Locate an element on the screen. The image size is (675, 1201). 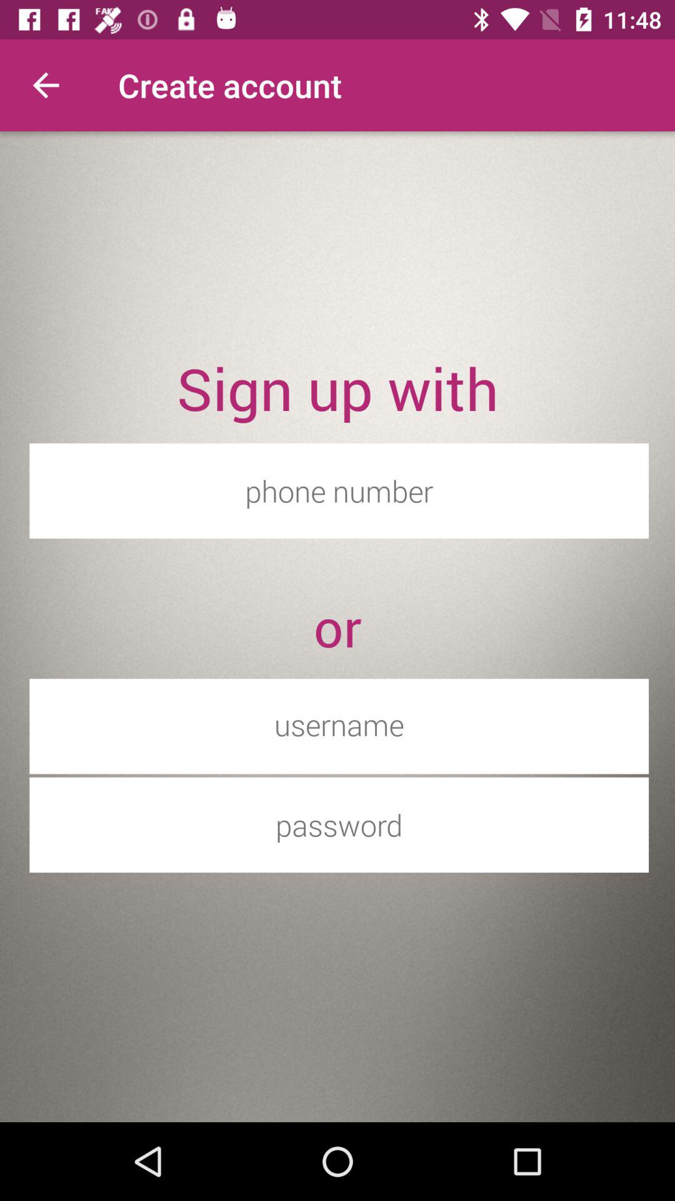
choose the item at the top left corner is located at coordinates (46, 85).